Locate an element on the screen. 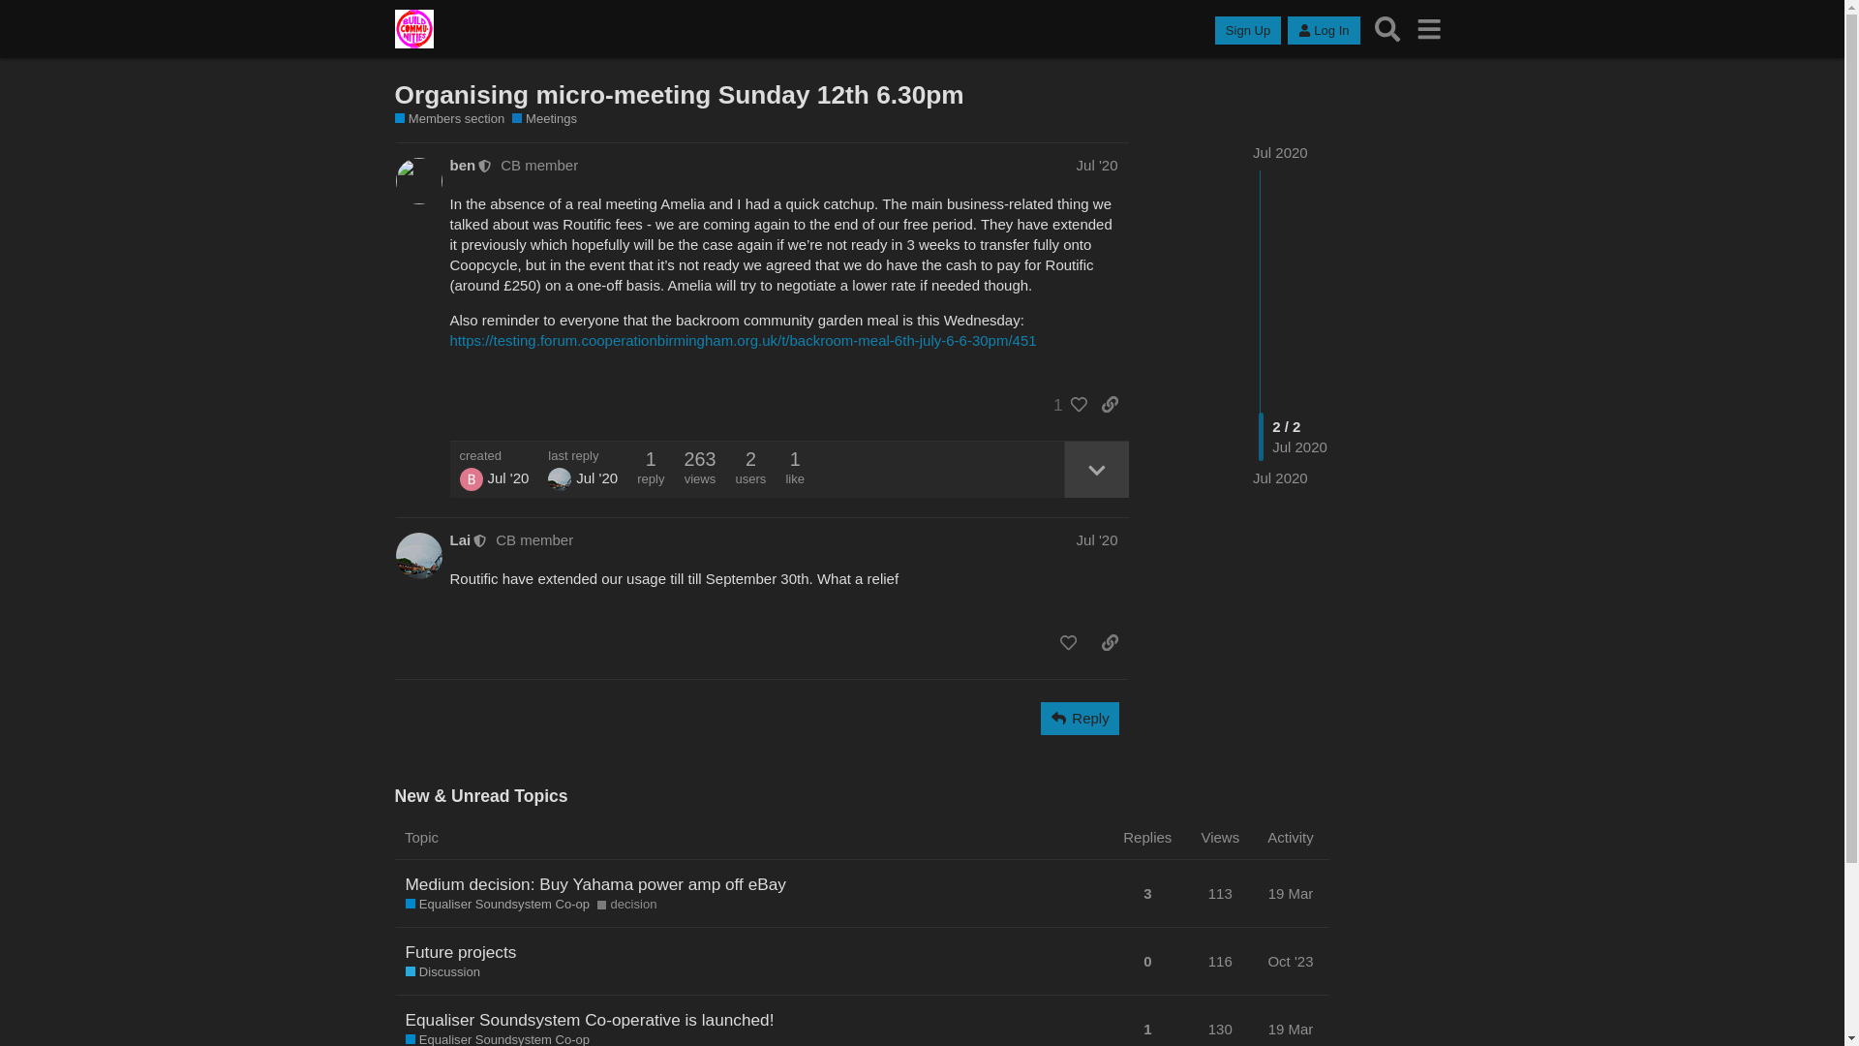 This screenshot has height=1046, width=1859. last reply is located at coordinates (583, 455).